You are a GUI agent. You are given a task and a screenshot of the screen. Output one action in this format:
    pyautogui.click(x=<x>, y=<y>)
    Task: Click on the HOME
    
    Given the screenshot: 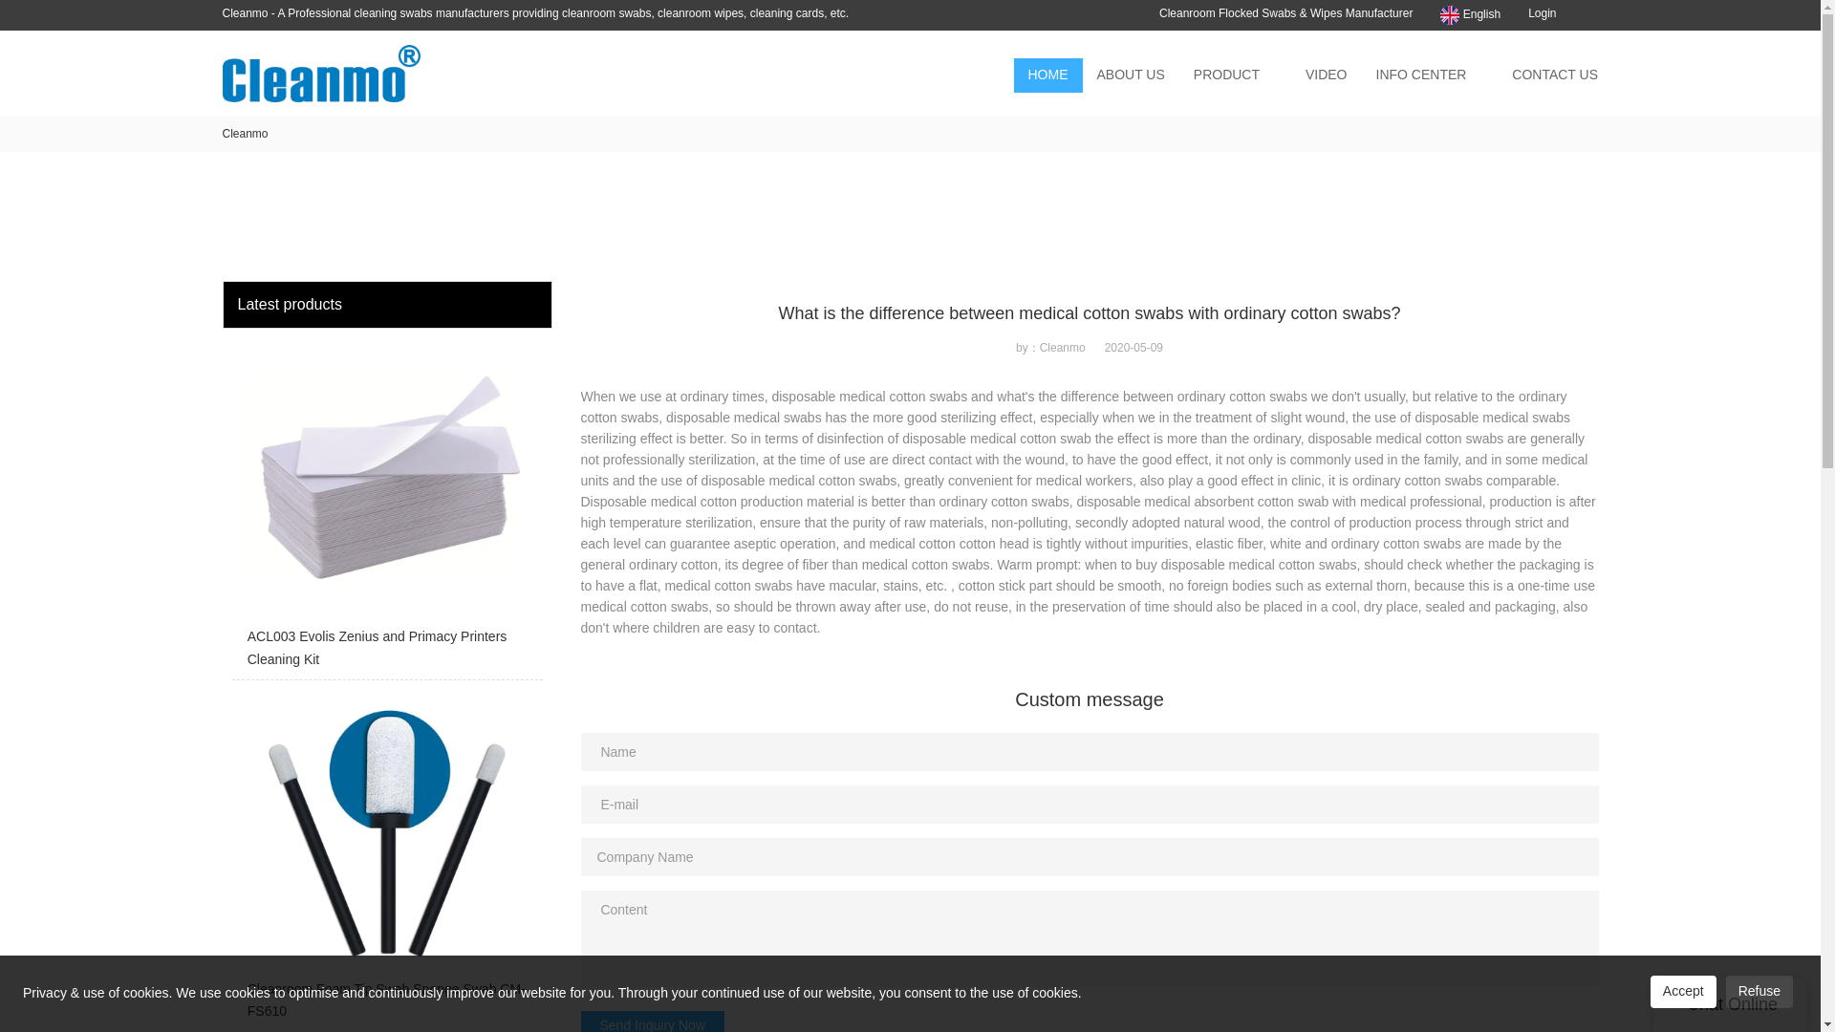 What is the action you would take?
    pyautogui.click(x=1047, y=75)
    